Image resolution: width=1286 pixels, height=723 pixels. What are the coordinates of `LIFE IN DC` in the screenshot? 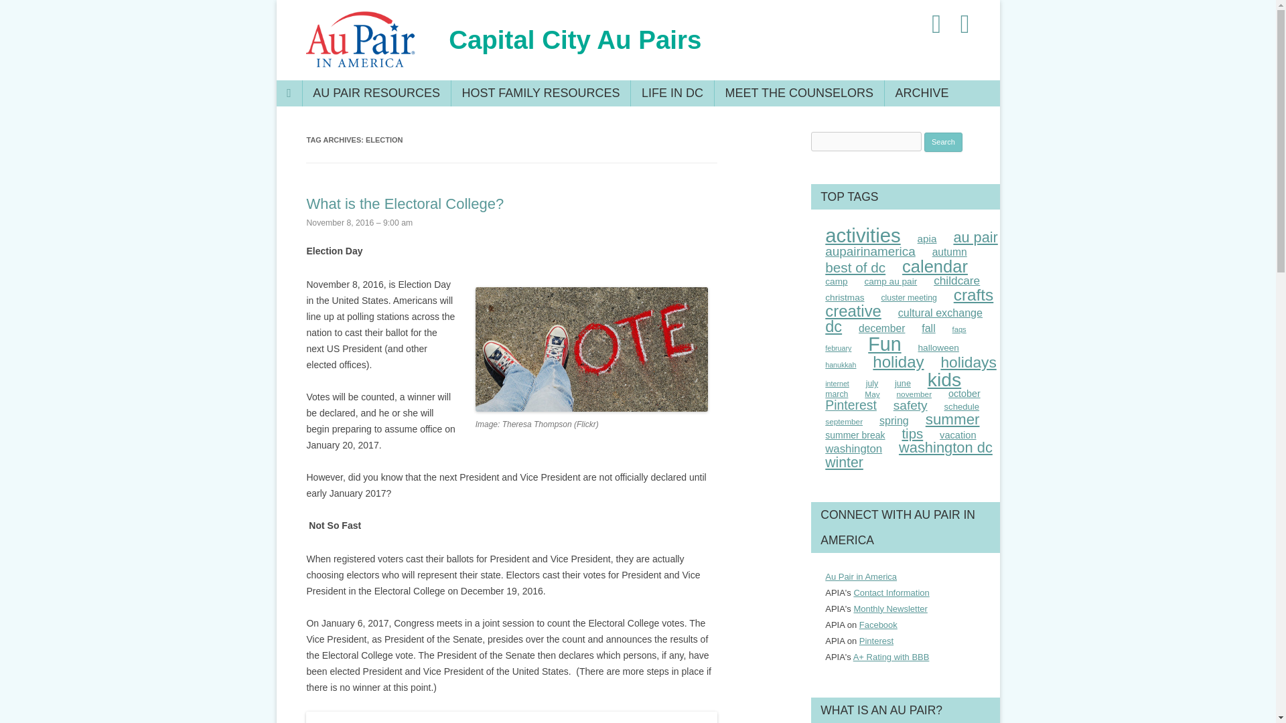 It's located at (671, 92).